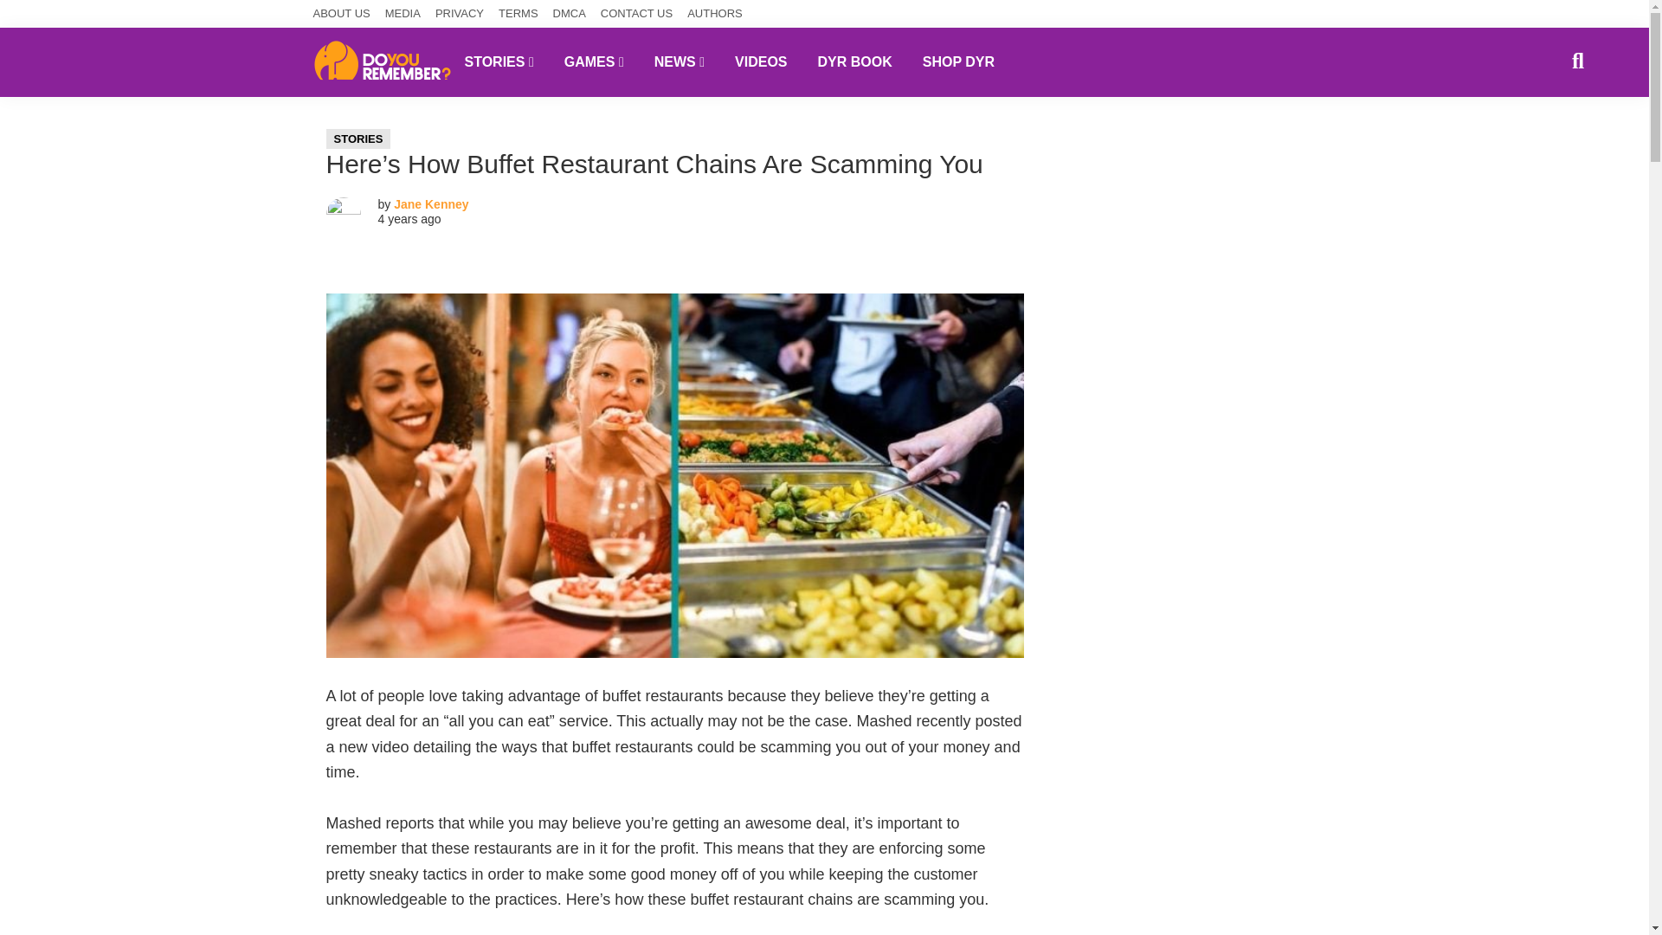 The height and width of the screenshot is (935, 1662). Describe the element at coordinates (957, 61) in the screenshot. I see `SHOP DYR` at that location.